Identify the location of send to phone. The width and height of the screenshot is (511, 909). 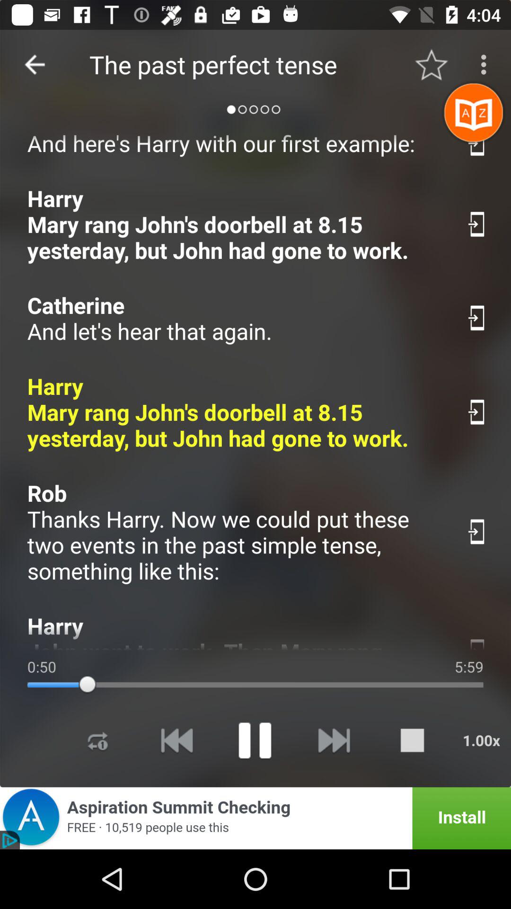
(477, 531).